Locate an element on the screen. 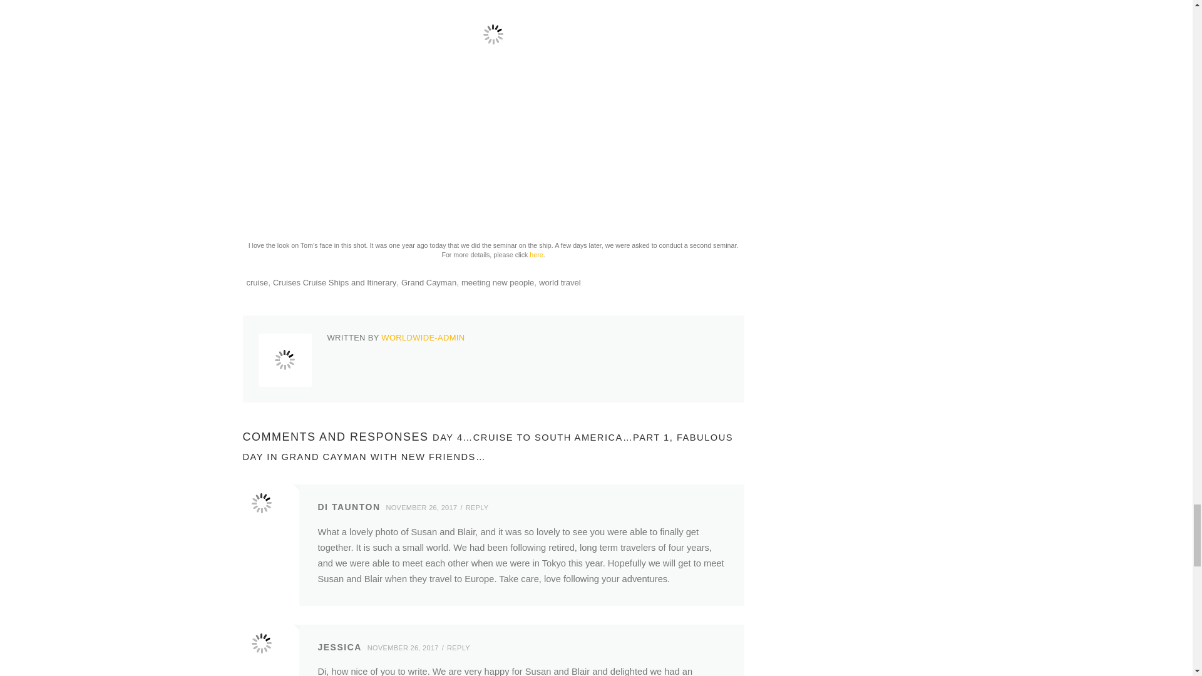 The width and height of the screenshot is (1202, 676). Cruises Cruise Ships and Itinerary is located at coordinates (334, 282).